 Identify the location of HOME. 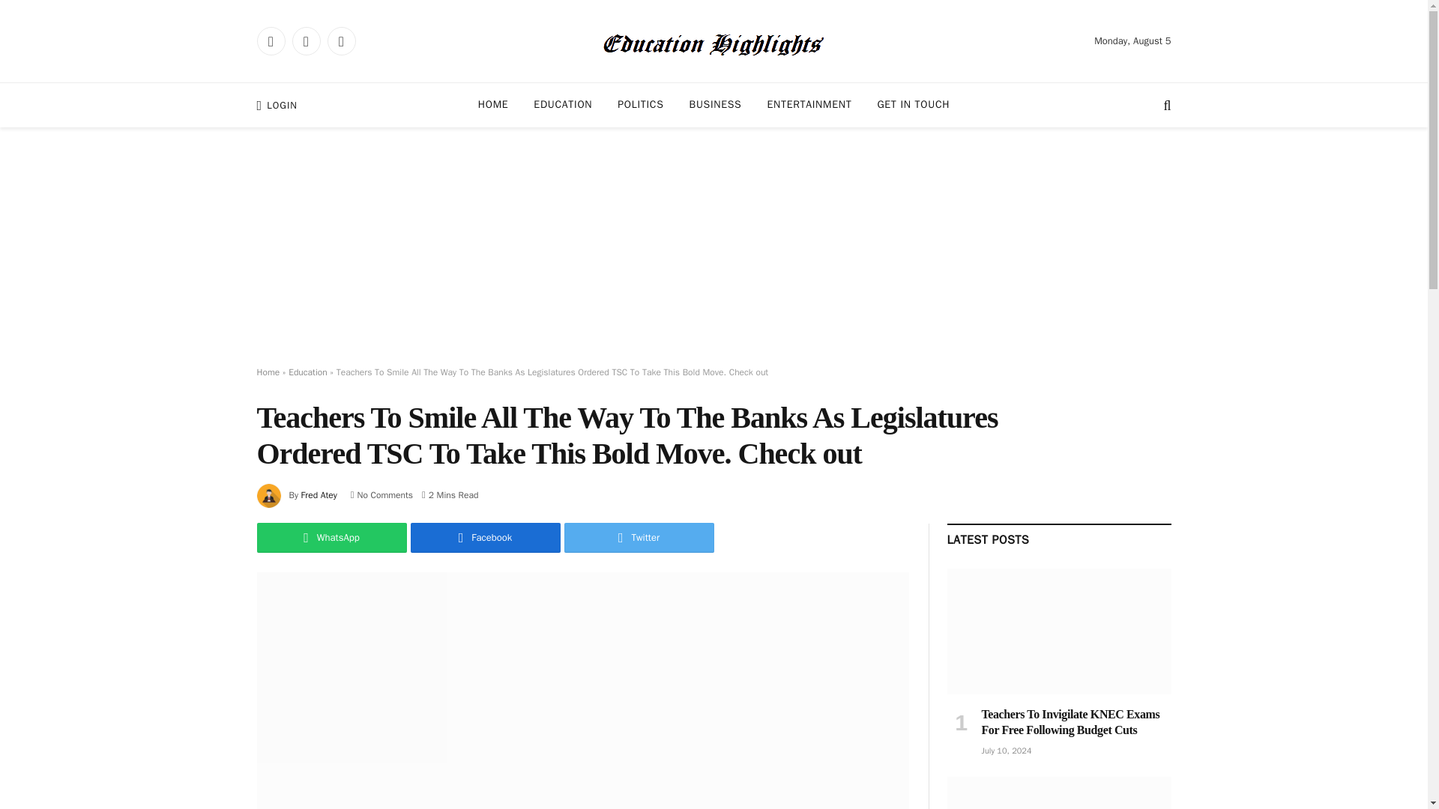
(493, 105).